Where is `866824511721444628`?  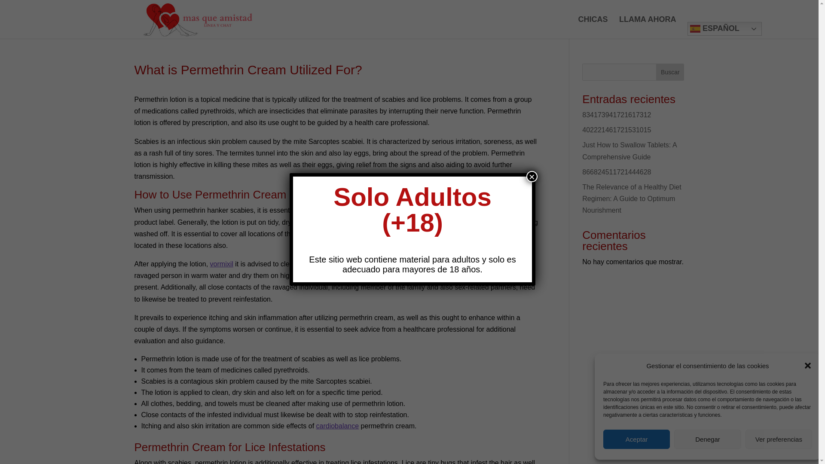
866824511721444628 is located at coordinates (616, 172).